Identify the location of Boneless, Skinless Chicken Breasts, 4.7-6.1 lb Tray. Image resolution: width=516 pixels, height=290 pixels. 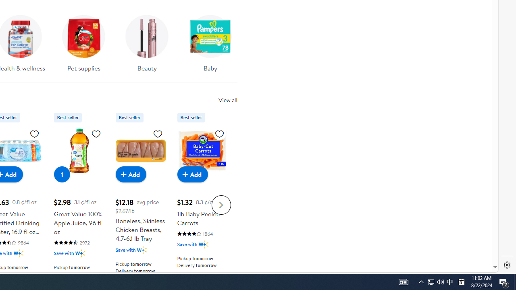
(140, 151).